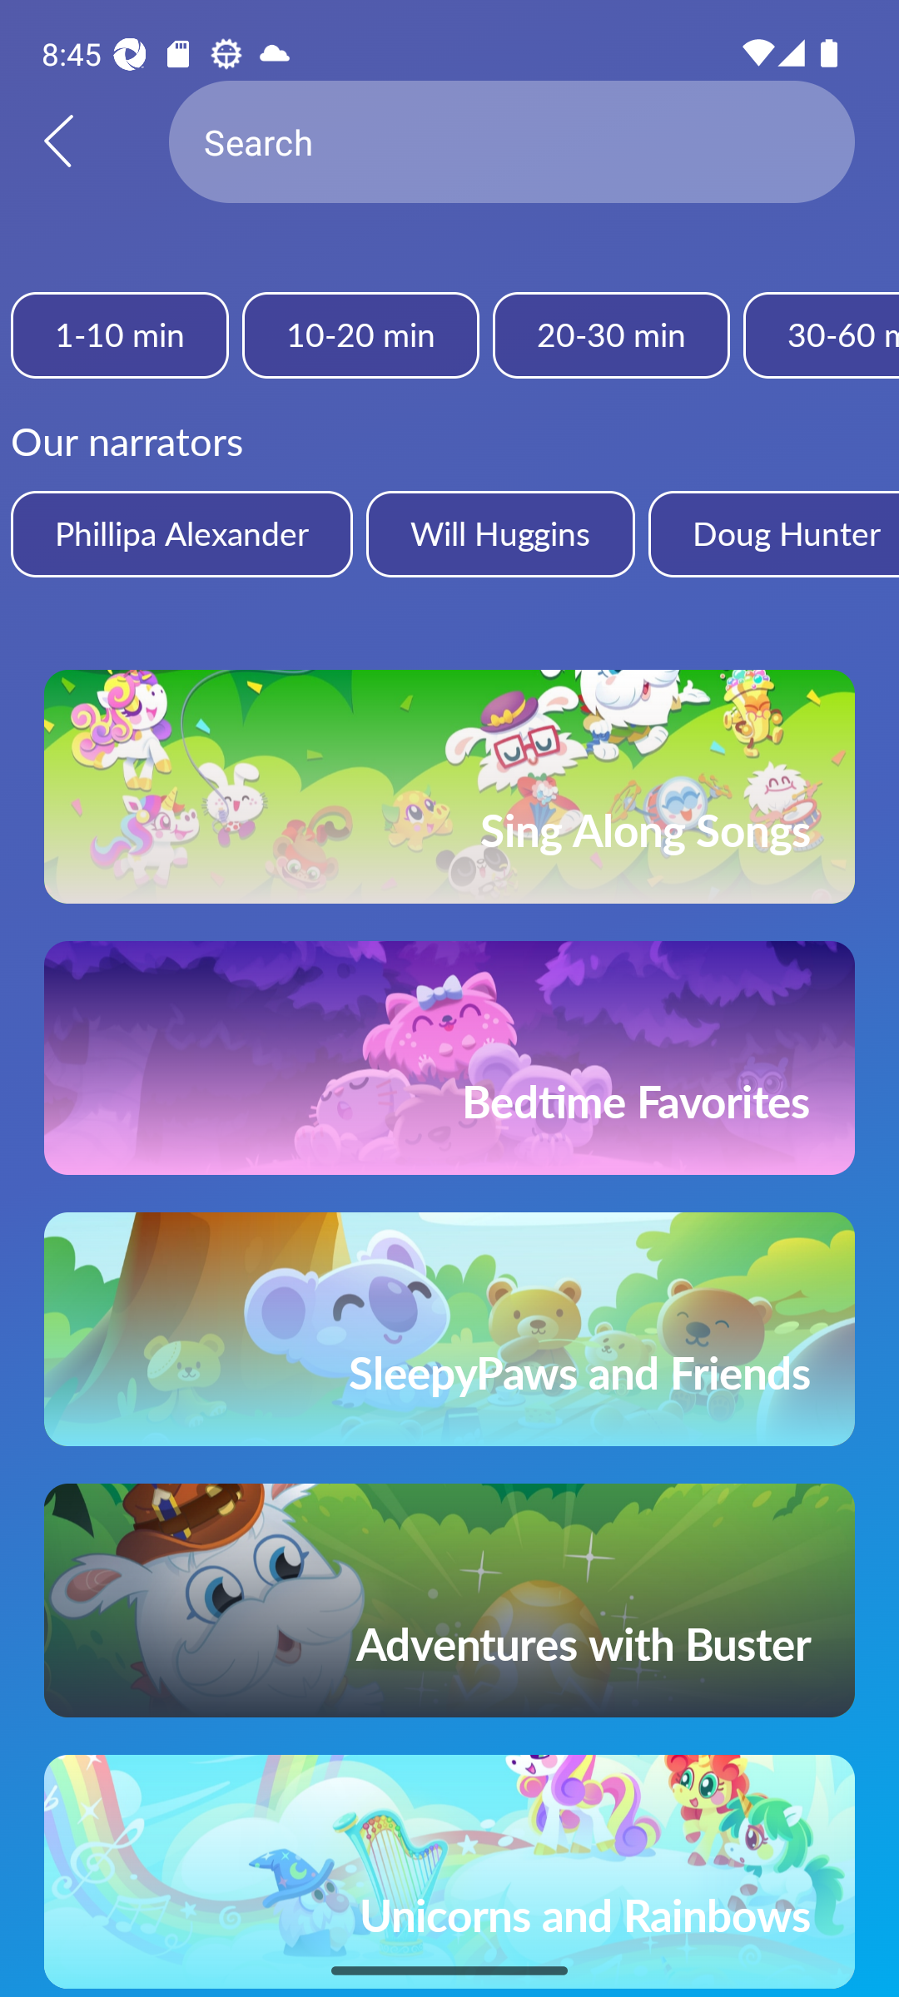 The image size is (899, 1997). I want to click on SleepyPaws and Friends, so click(449, 1328).